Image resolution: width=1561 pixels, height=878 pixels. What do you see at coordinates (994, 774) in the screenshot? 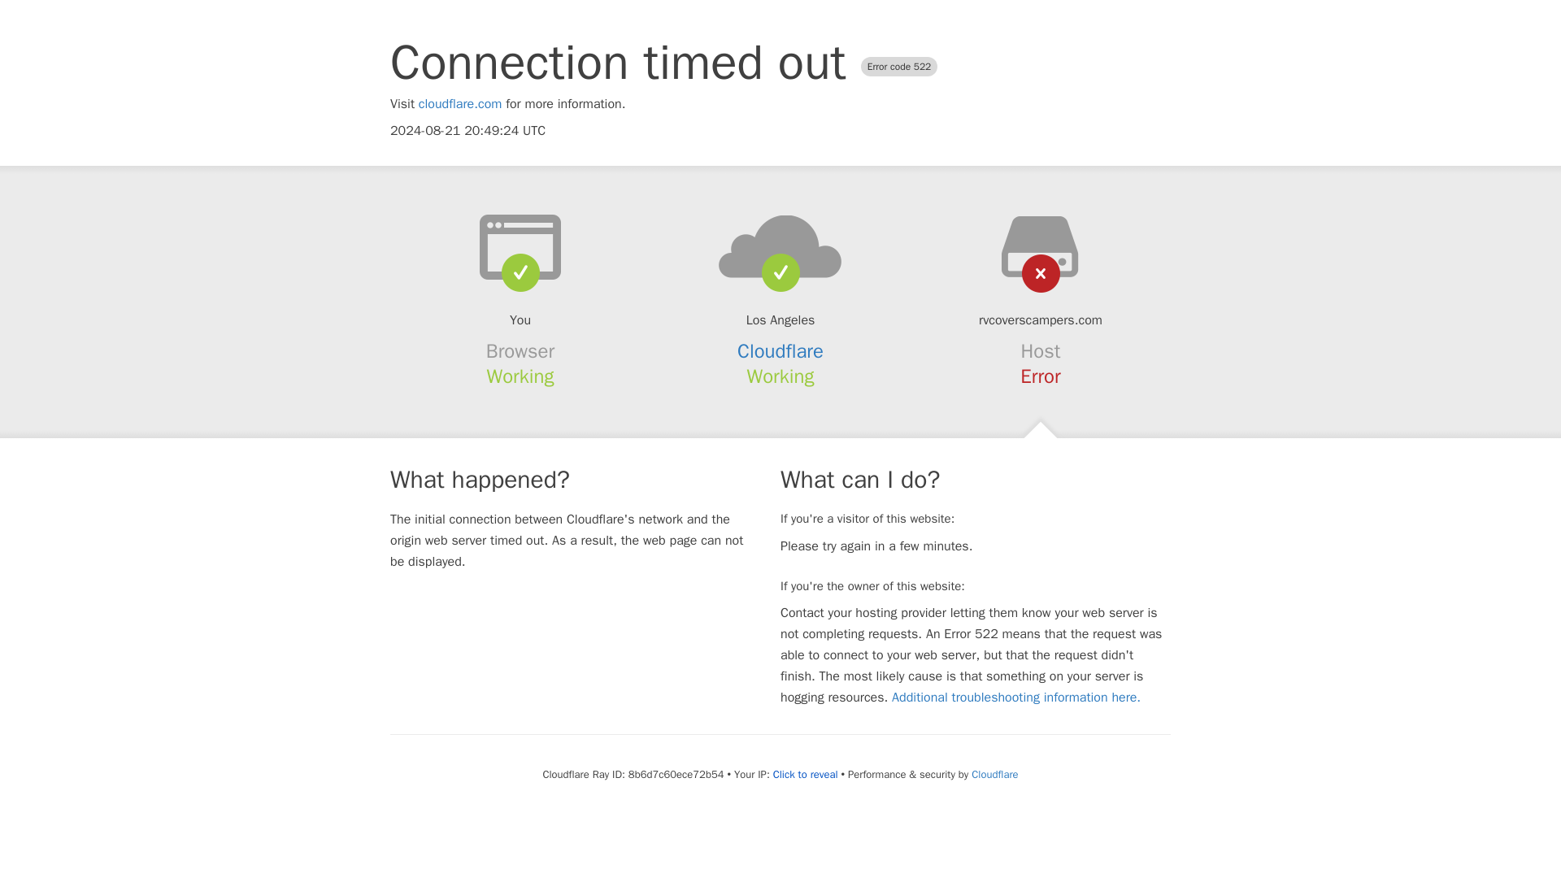
I see `Cloudflare` at bounding box center [994, 774].